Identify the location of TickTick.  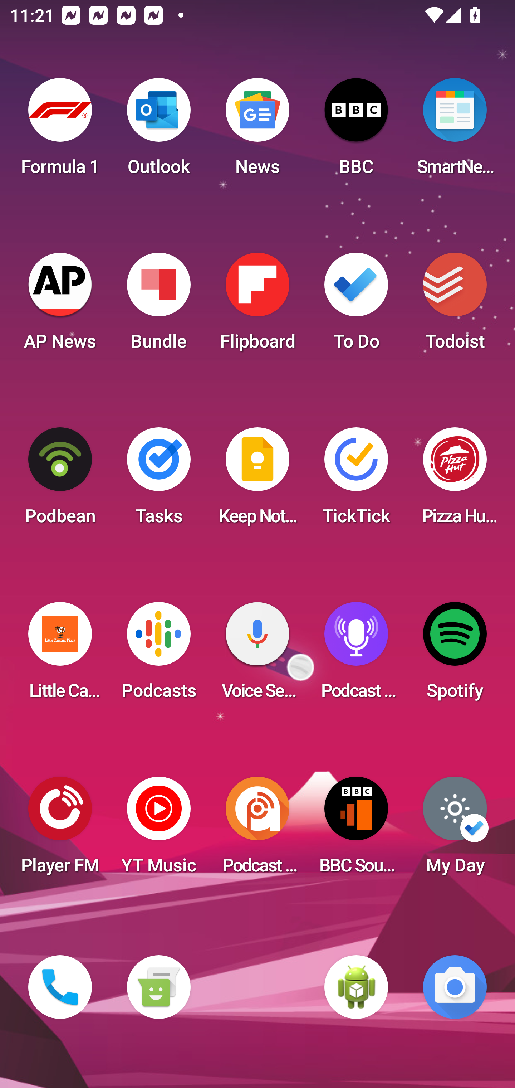
(356, 480).